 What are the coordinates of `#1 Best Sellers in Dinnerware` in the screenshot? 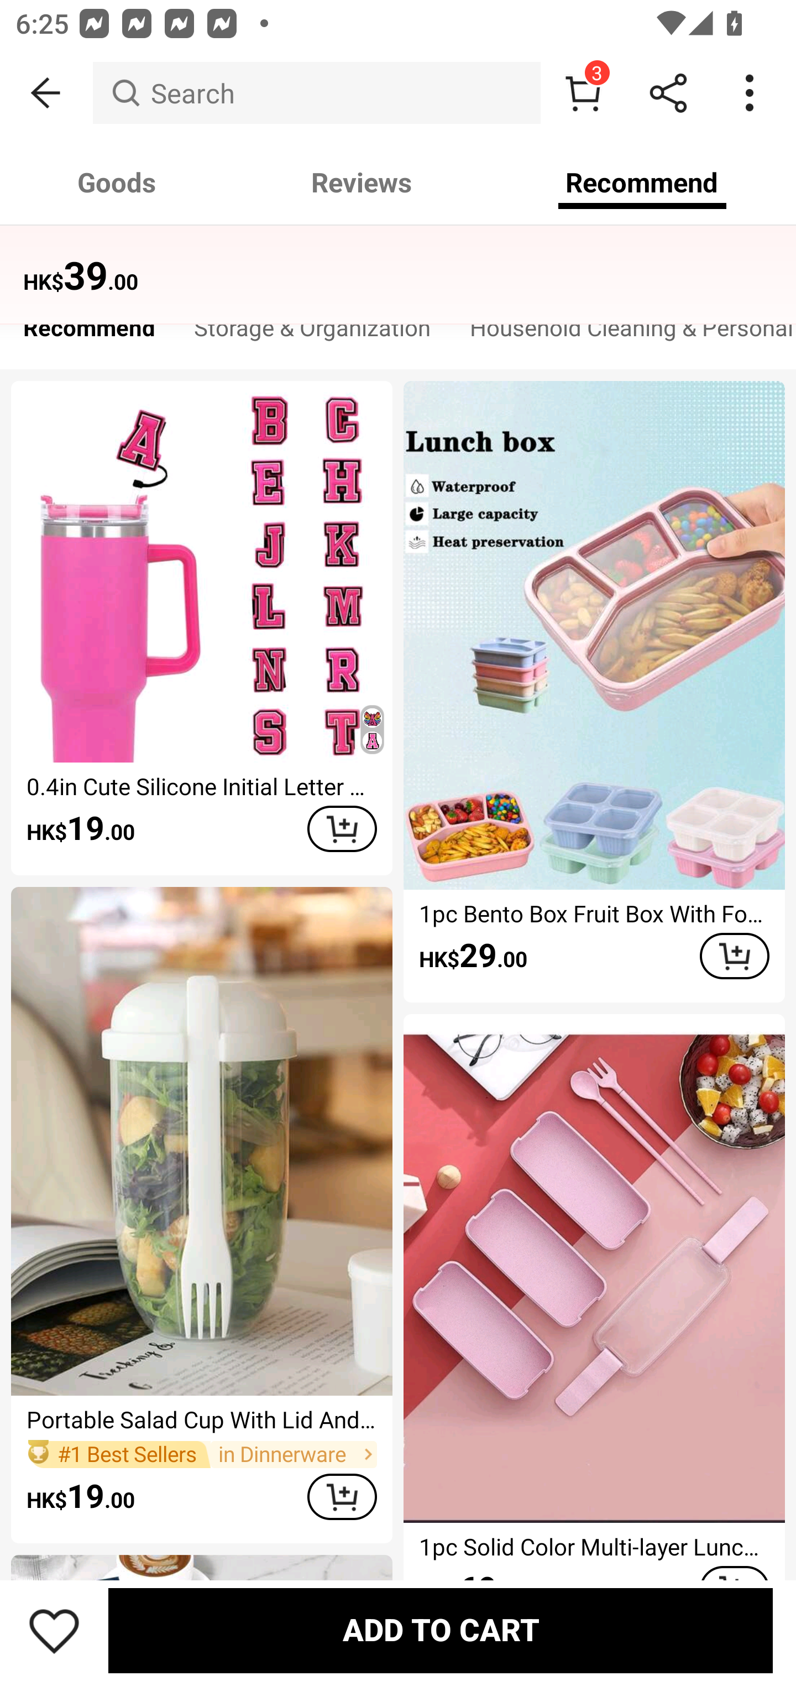 It's located at (201, 1454).